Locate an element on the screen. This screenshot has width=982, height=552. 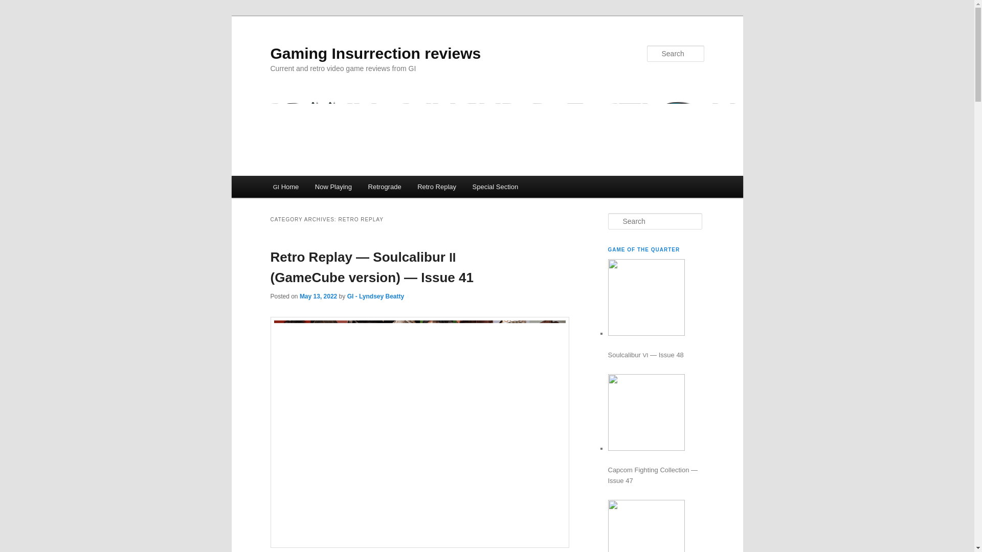
Retro Replay is located at coordinates (436, 187).